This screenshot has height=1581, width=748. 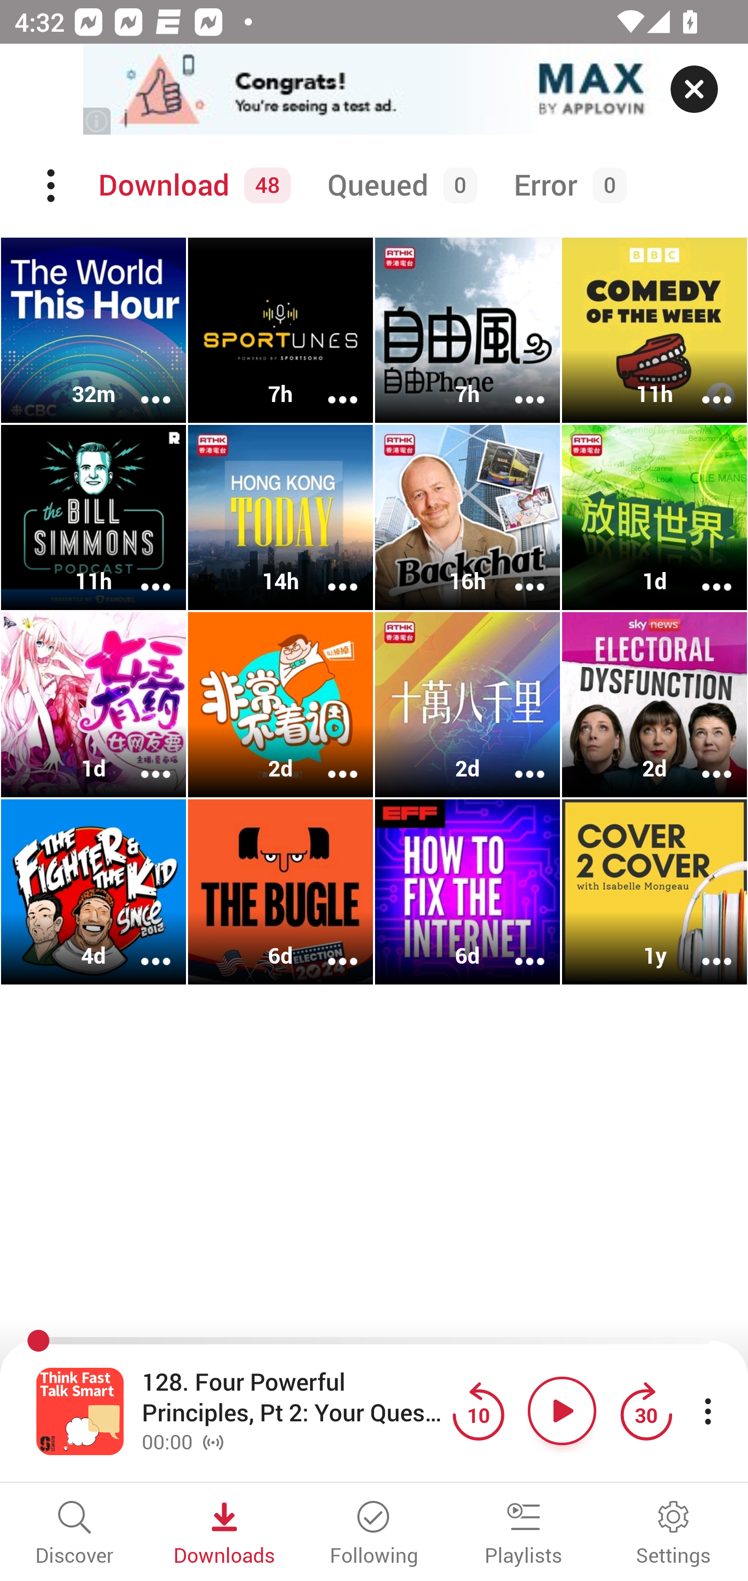 I want to click on More options, so click(x=142, y=949).